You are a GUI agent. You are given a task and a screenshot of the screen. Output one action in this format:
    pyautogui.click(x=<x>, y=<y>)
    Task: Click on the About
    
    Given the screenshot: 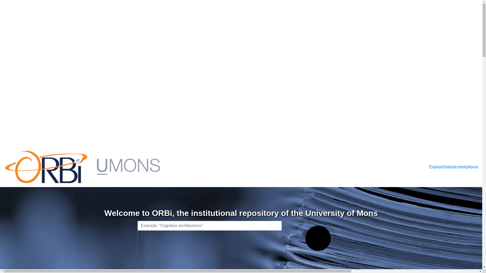 What is the action you would take?
    pyautogui.click(x=473, y=167)
    